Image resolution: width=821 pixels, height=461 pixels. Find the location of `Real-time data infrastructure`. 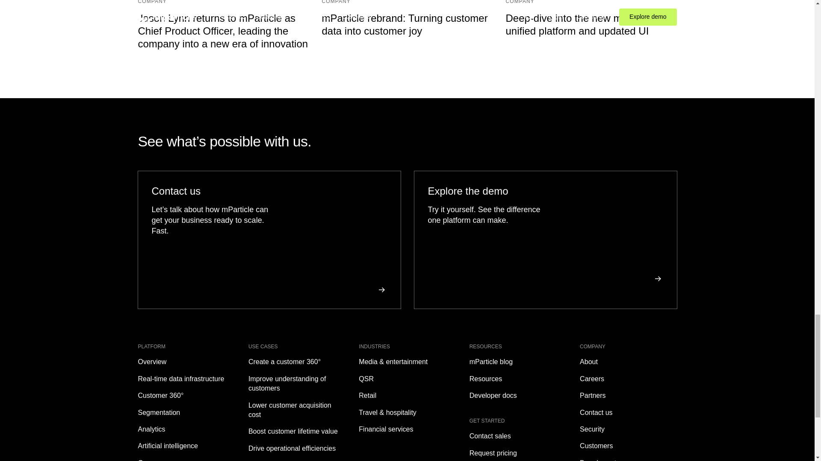

Real-time data infrastructure is located at coordinates (186, 379).